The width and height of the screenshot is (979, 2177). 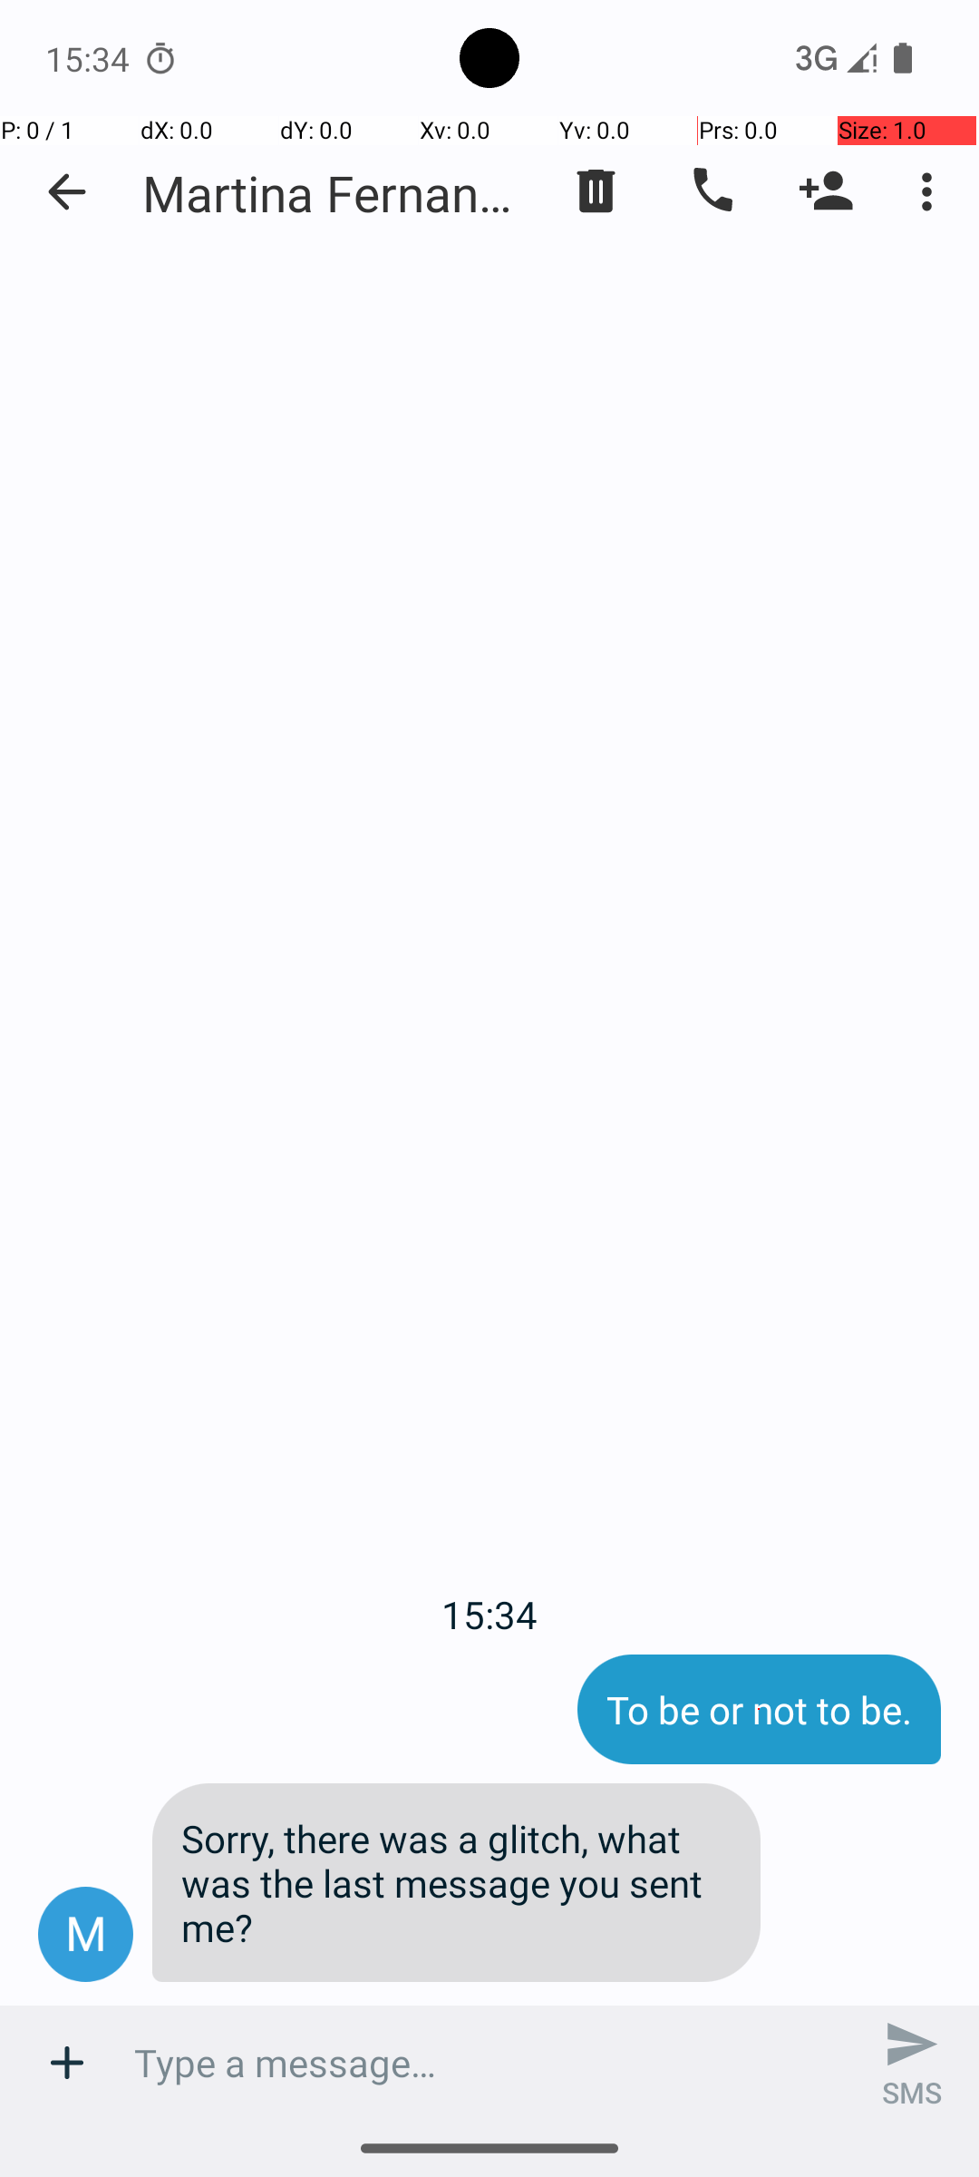 I want to click on Martina Fernandez, so click(x=335, y=192).